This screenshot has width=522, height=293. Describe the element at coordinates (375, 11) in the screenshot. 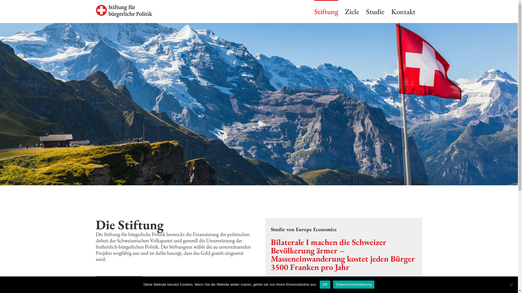

I see `Studie` at that location.